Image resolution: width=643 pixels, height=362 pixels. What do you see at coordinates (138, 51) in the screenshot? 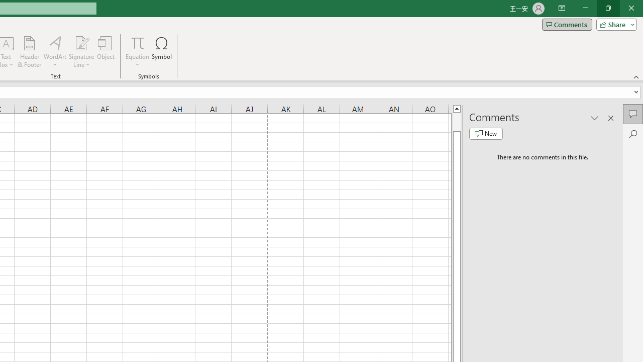
I see `Equation` at bounding box center [138, 51].